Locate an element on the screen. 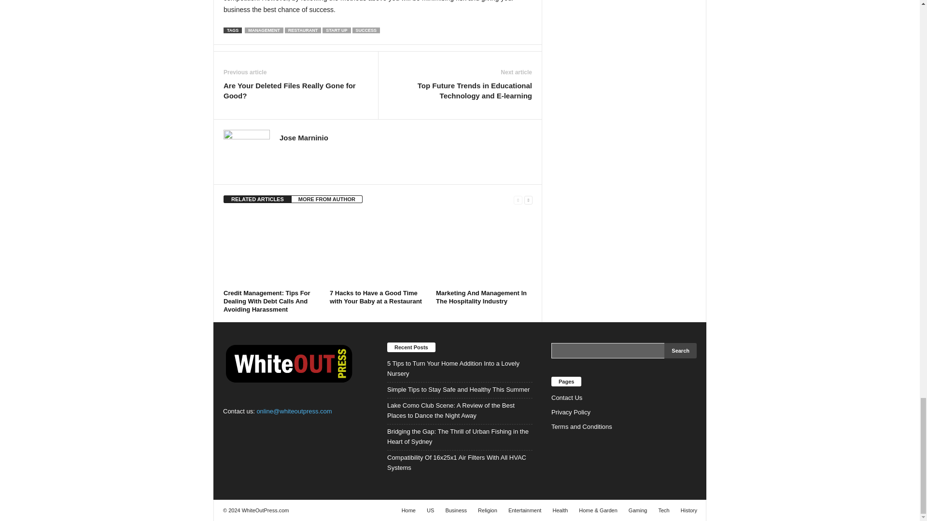 The height and width of the screenshot is (521, 927). Top Future Trends in Educational Technology and E-learning is located at coordinates (460, 91).